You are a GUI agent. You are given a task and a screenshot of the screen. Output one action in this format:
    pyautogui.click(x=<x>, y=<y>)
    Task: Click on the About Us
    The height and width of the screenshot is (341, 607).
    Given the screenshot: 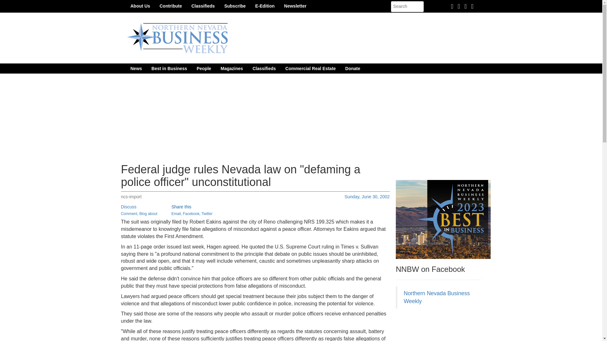 What is the action you would take?
    pyautogui.click(x=140, y=6)
    